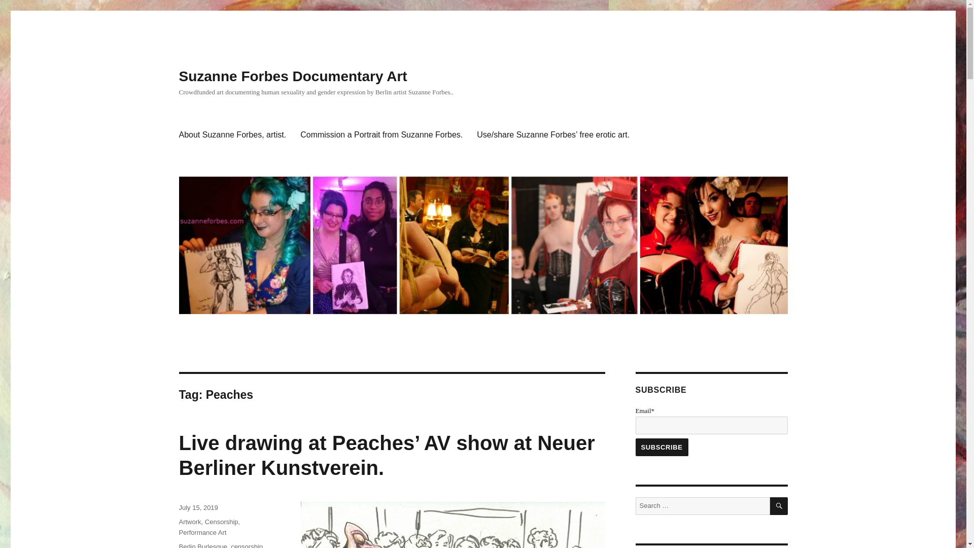 The height and width of the screenshot is (548, 974). Describe the element at coordinates (221, 522) in the screenshot. I see `Censorship` at that location.